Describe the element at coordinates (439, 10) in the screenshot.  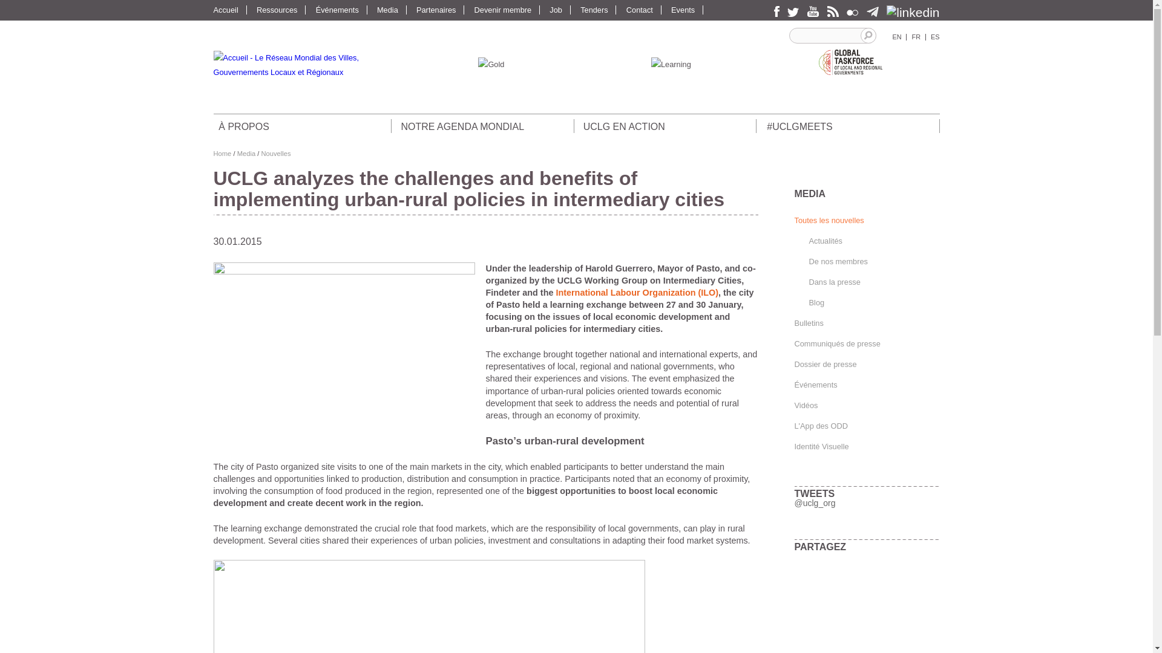
I see `Partenaires` at that location.